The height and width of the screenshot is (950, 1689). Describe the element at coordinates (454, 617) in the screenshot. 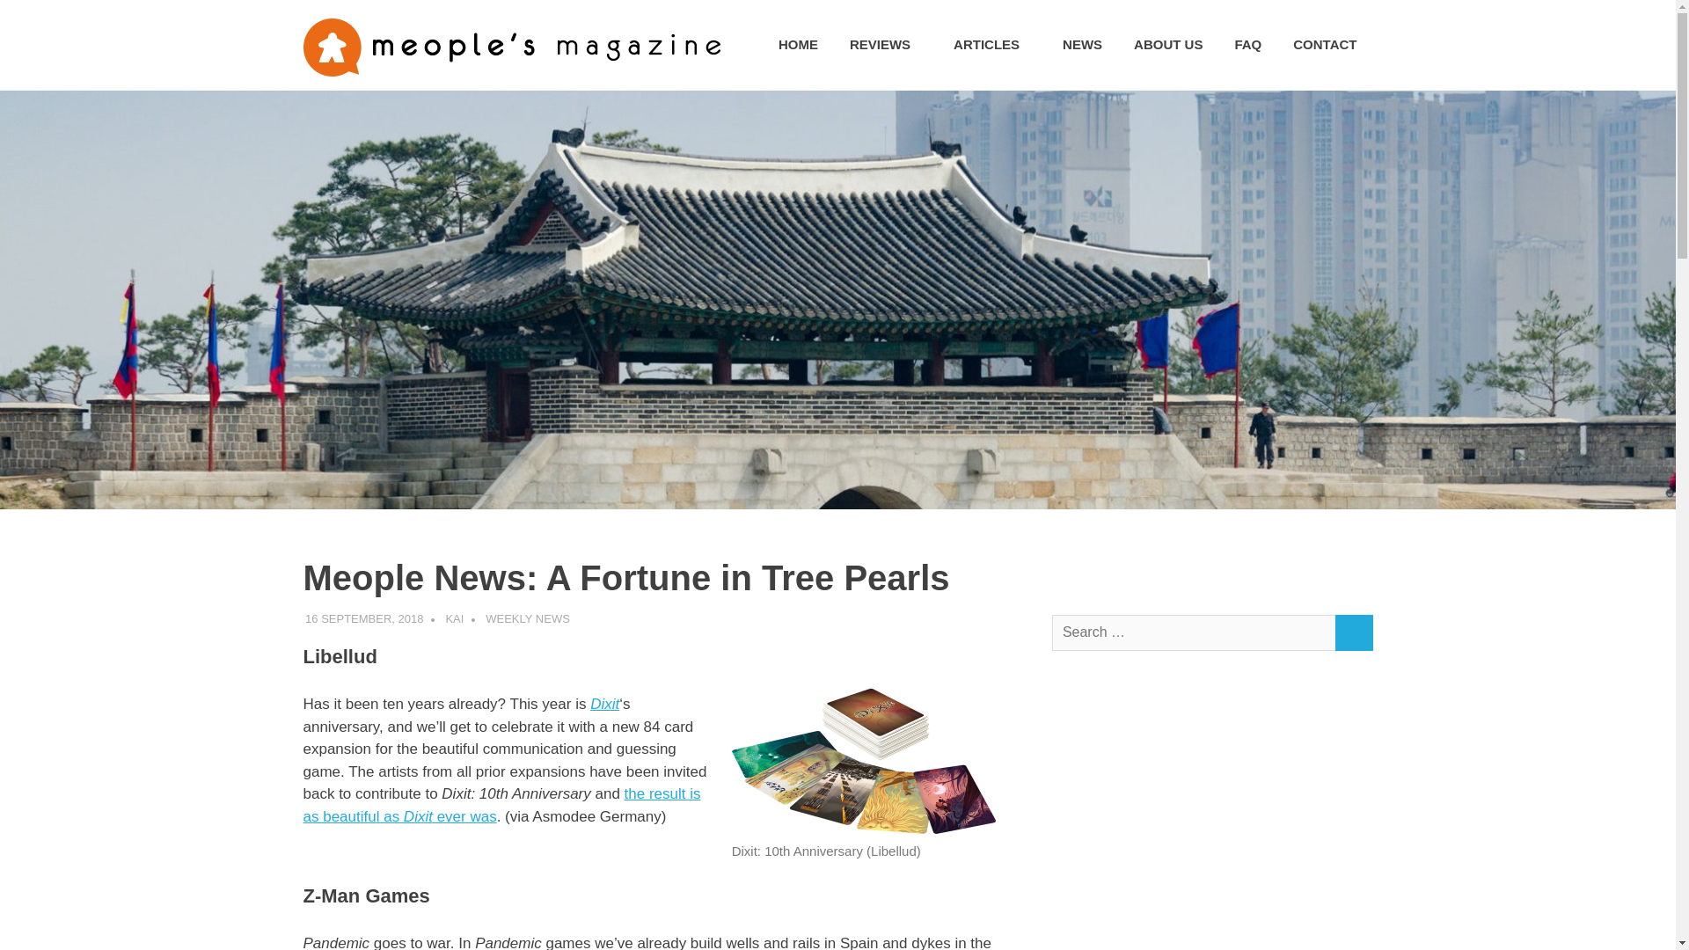

I see `KAI` at that location.